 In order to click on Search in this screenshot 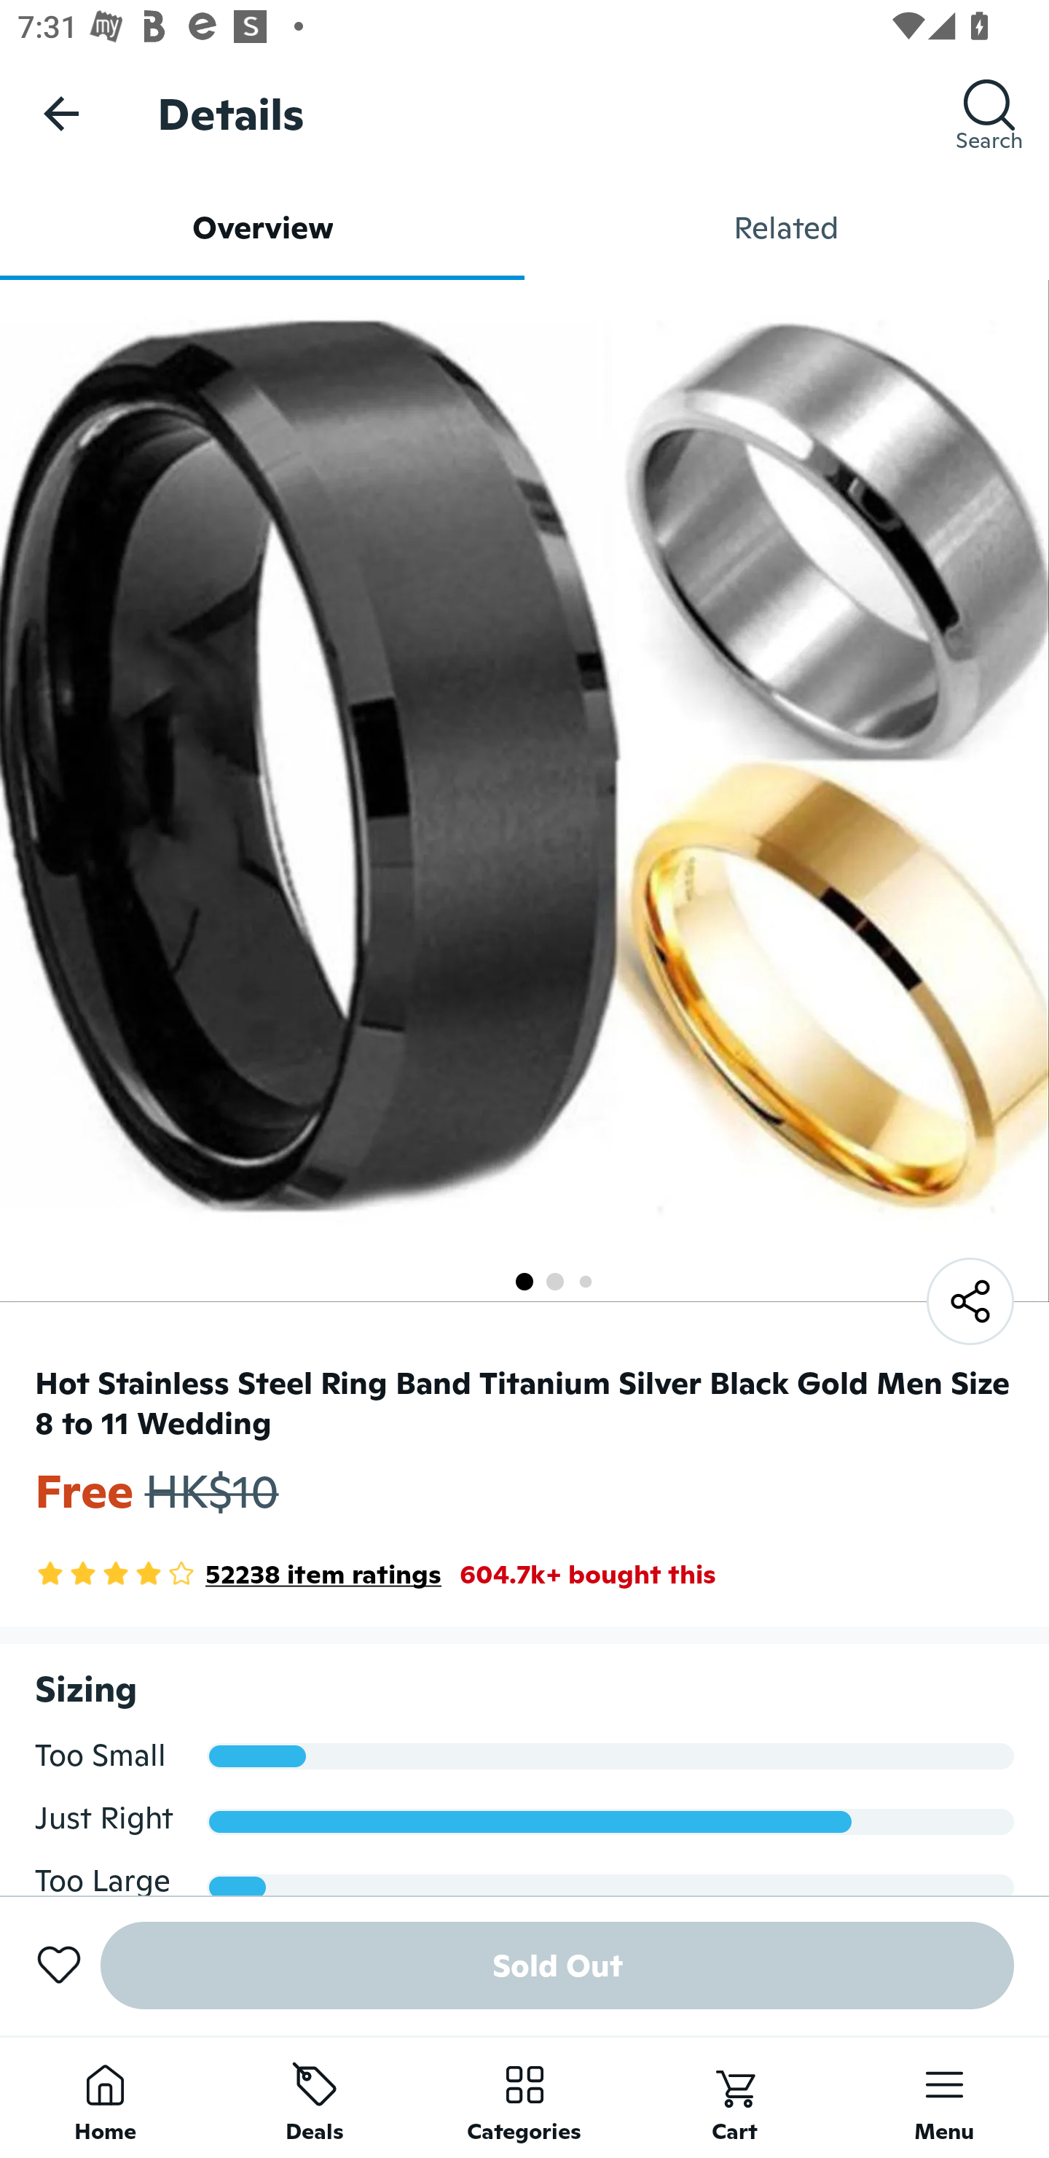, I will do `click(989, 113)`.